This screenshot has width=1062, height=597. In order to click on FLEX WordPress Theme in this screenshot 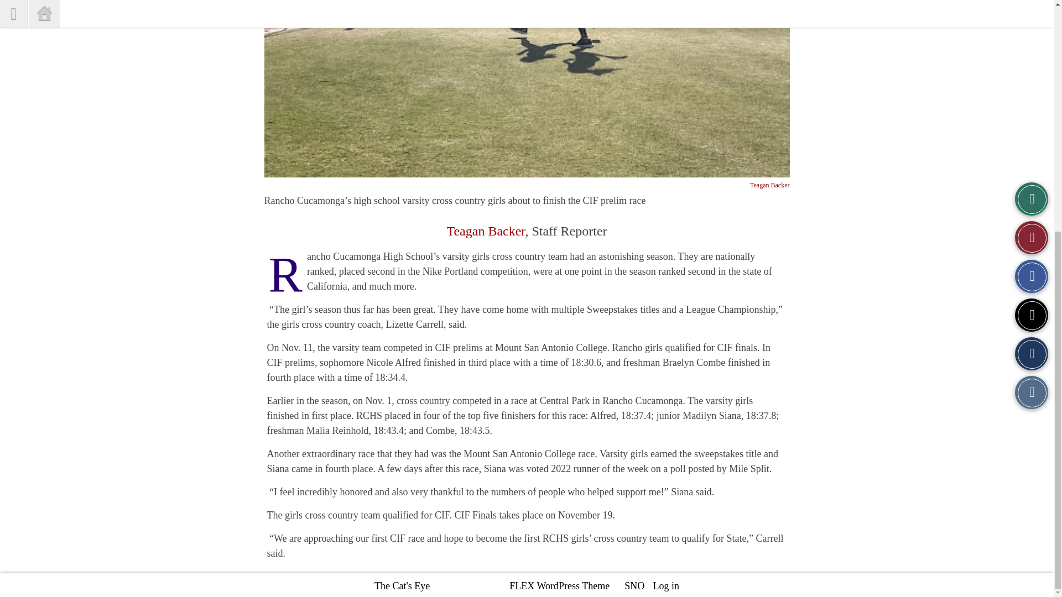, I will do `click(560, 212)`.